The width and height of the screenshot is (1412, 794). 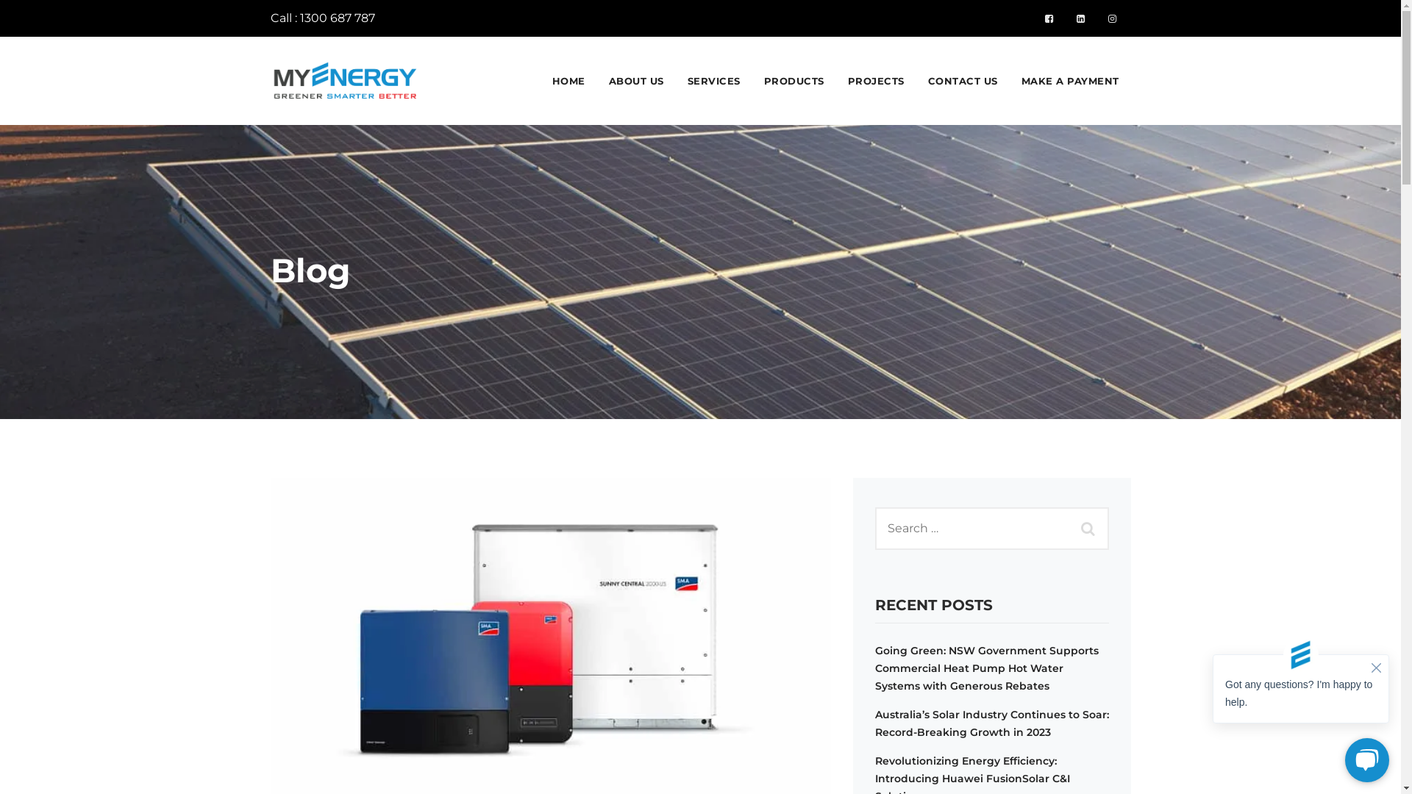 What do you see at coordinates (713, 81) in the screenshot?
I see `SERVICES` at bounding box center [713, 81].